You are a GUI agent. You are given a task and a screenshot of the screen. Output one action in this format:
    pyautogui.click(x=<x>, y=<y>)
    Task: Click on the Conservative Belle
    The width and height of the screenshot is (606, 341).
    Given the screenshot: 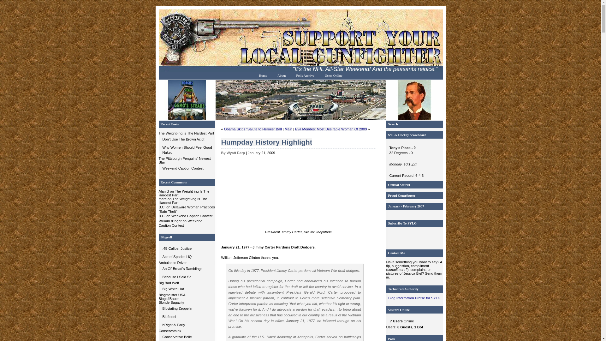 What is the action you would take?
    pyautogui.click(x=187, y=337)
    